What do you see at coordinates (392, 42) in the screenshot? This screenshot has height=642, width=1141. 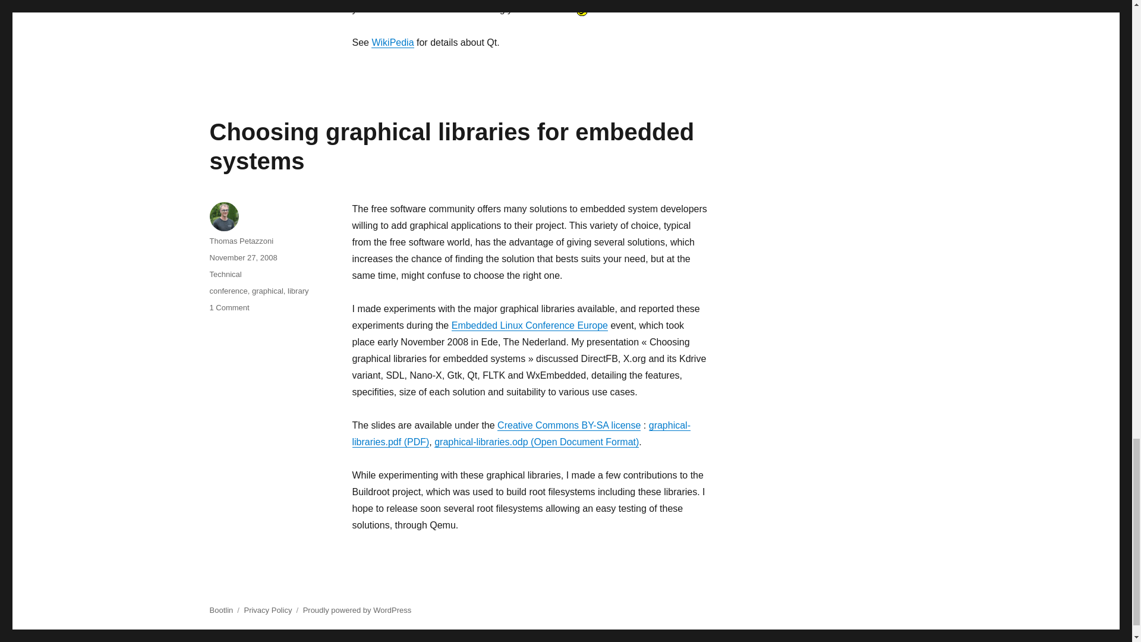 I see `WikiPedia` at bounding box center [392, 42].